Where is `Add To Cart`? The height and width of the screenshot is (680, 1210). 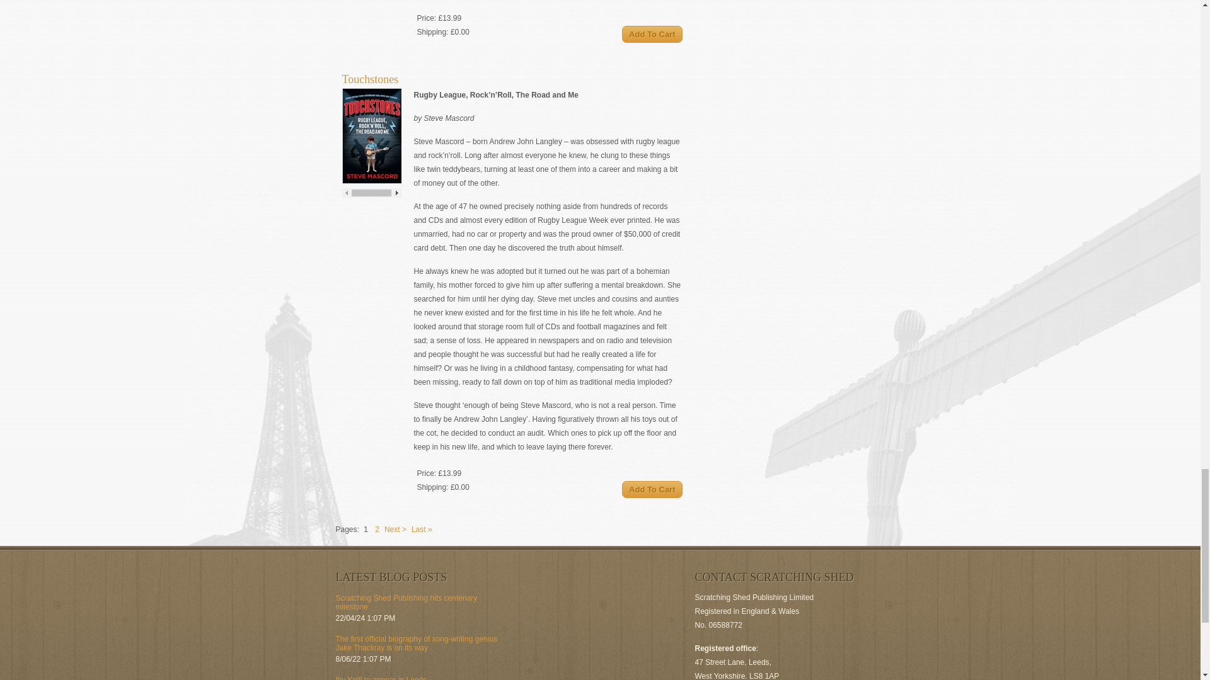
Add To Cart is located at coordinates (652, 489).